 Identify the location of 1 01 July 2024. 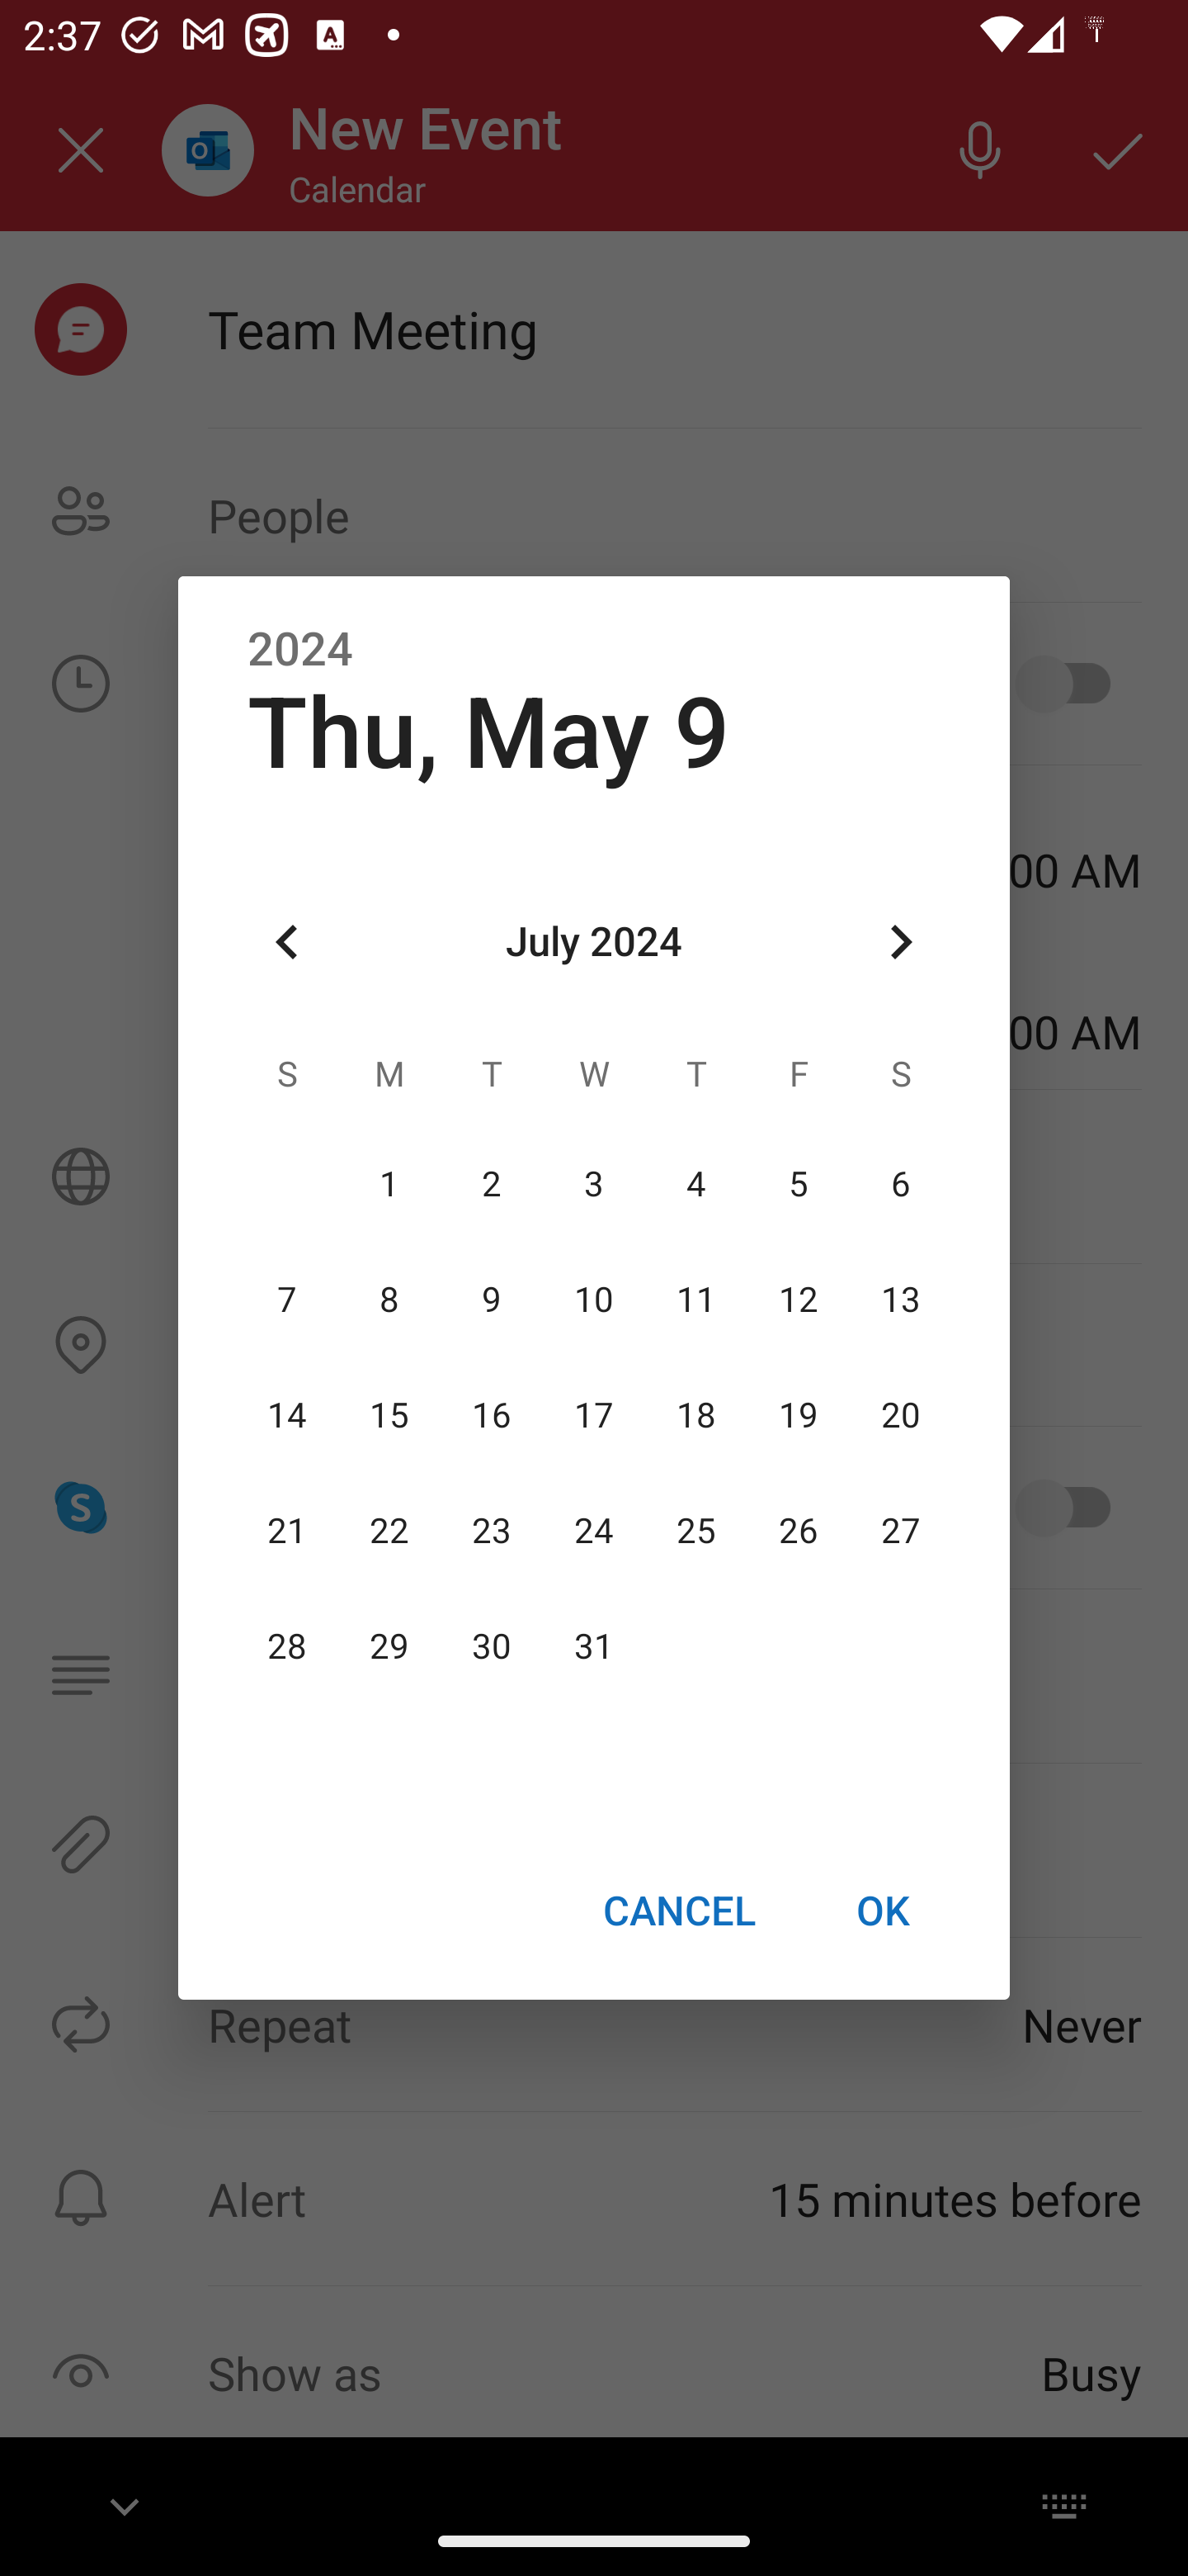
(389, 1184).